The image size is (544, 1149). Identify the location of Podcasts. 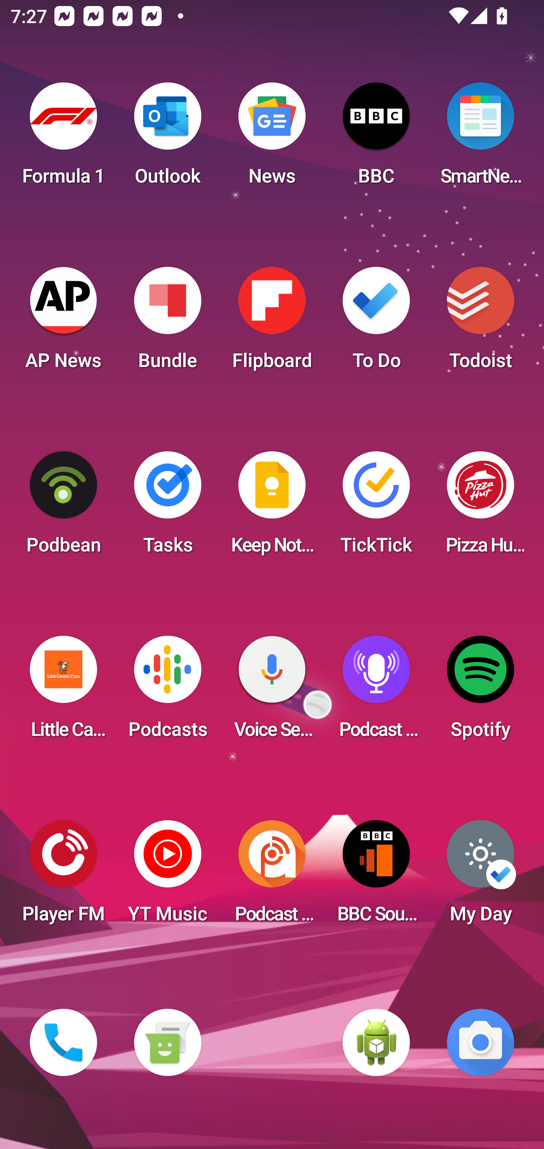
(167, 692).